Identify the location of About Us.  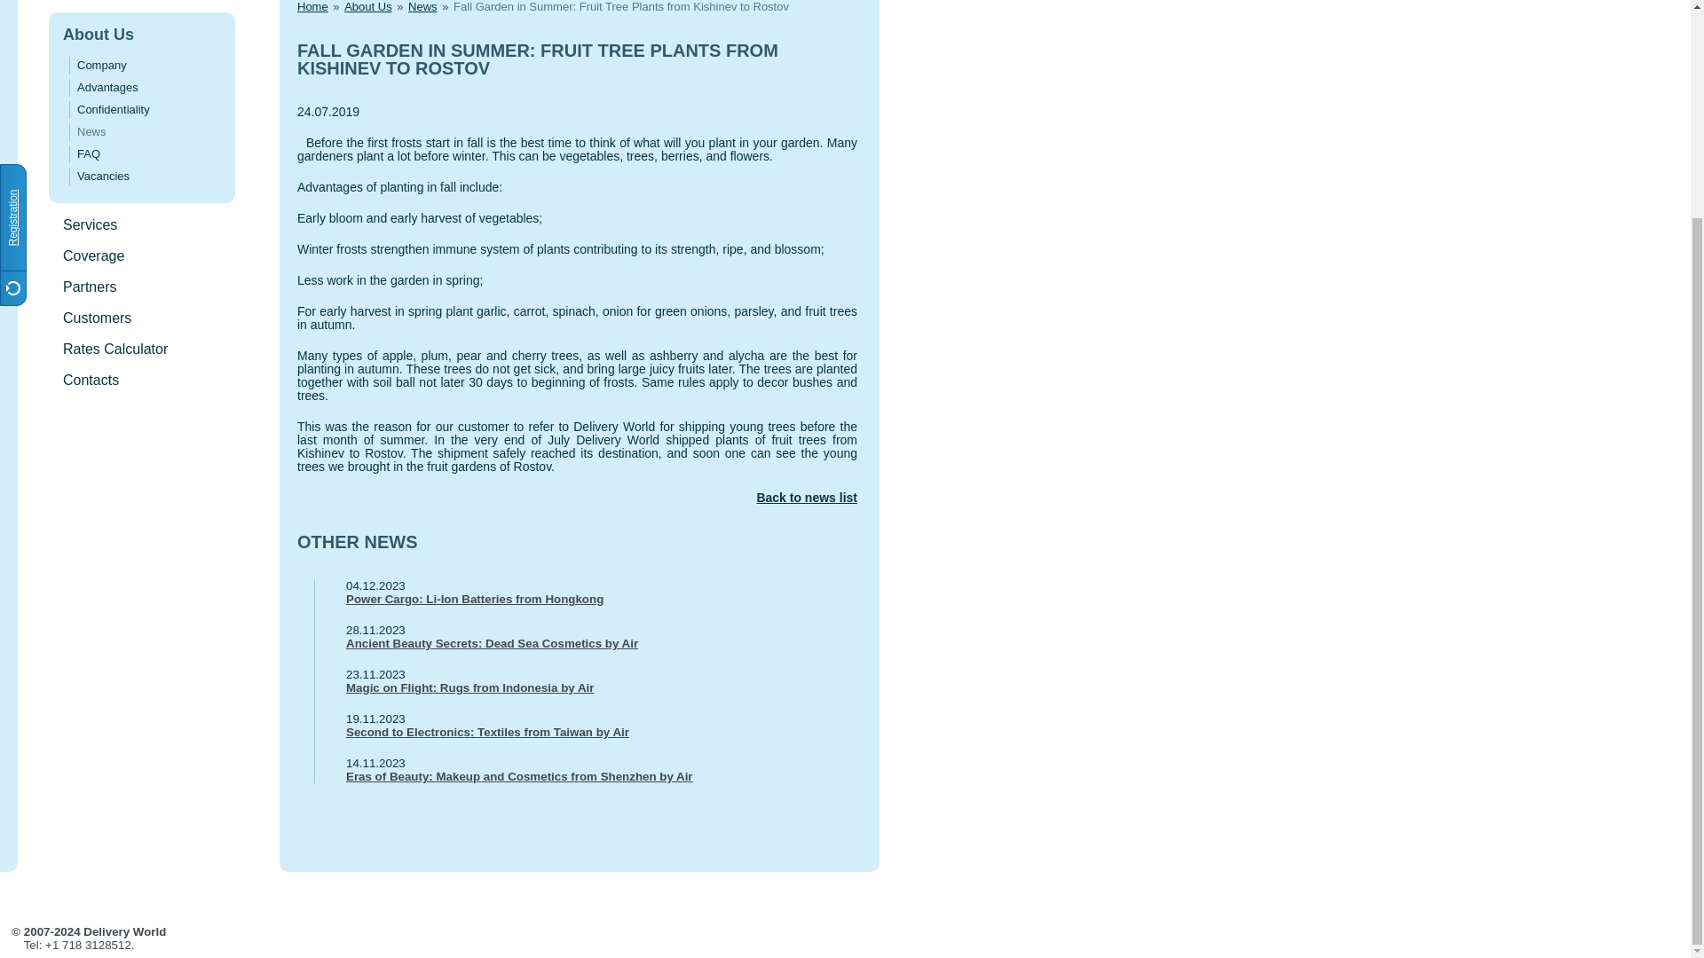
(367, 7).